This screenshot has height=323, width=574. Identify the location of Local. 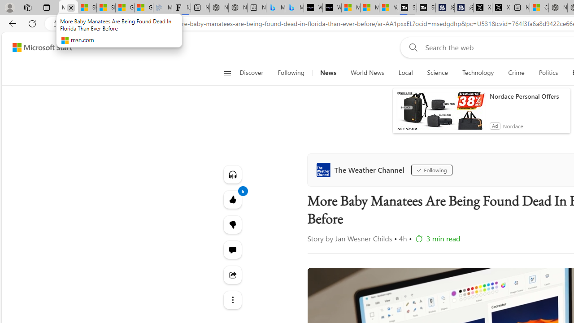
(405, 73).